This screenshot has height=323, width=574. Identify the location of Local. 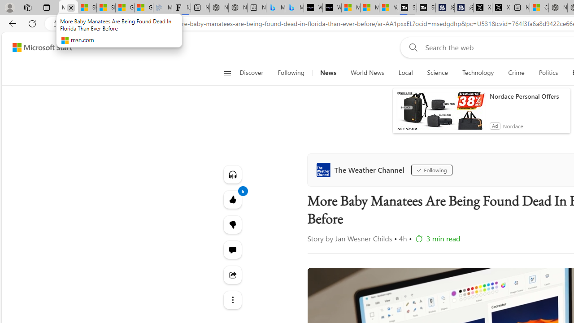
(405, 73).